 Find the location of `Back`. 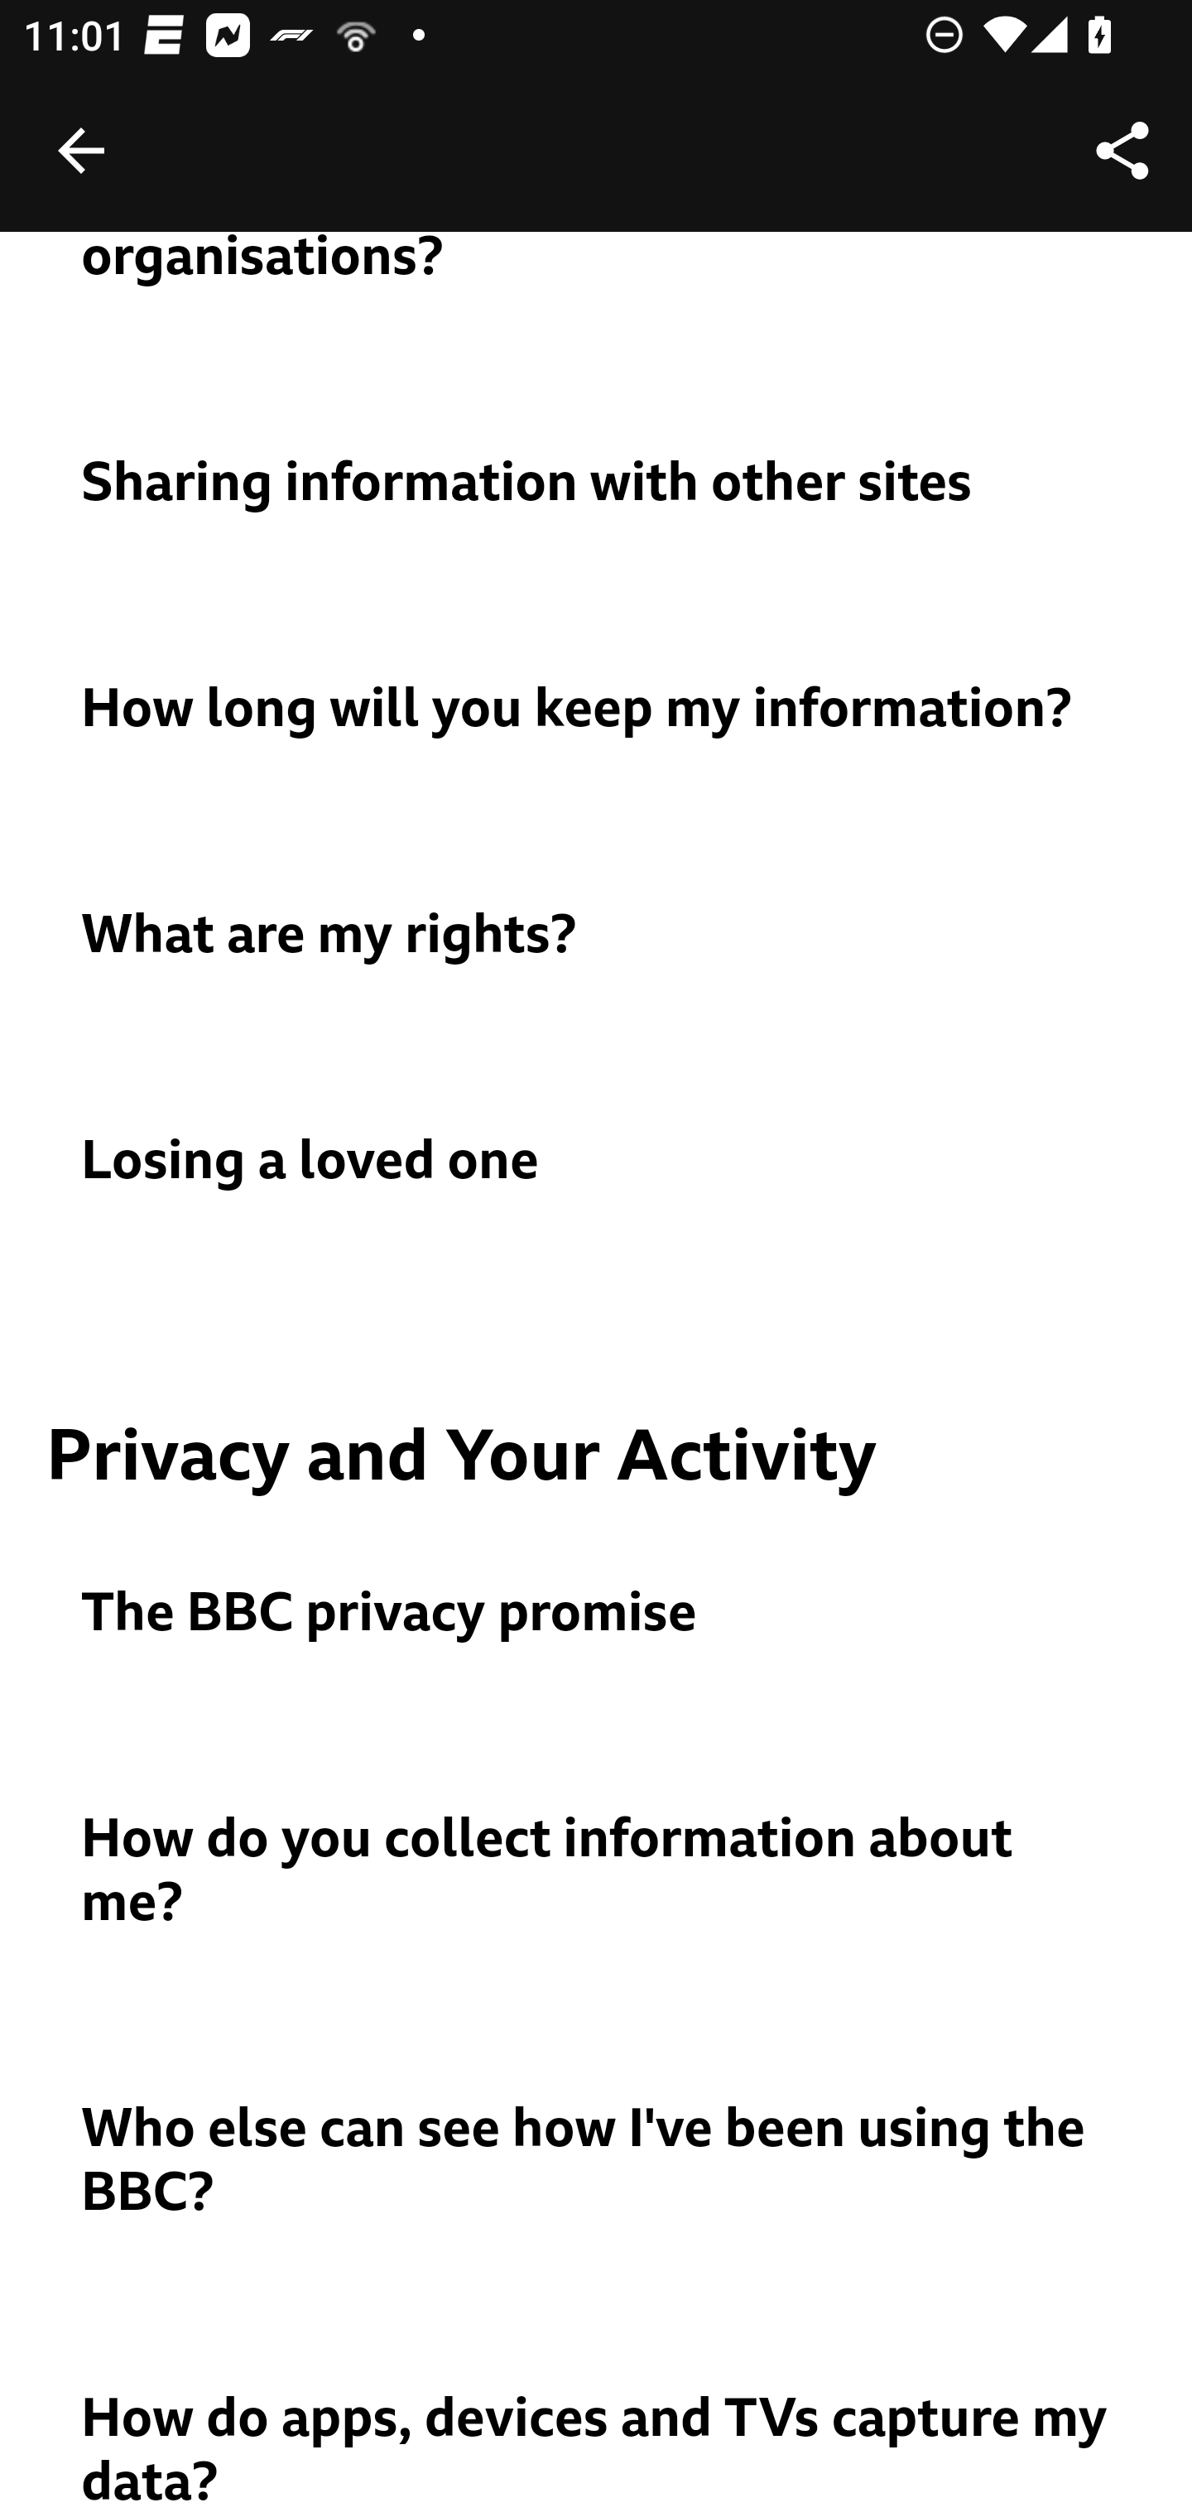

Back is located at coordinates (81, 151).